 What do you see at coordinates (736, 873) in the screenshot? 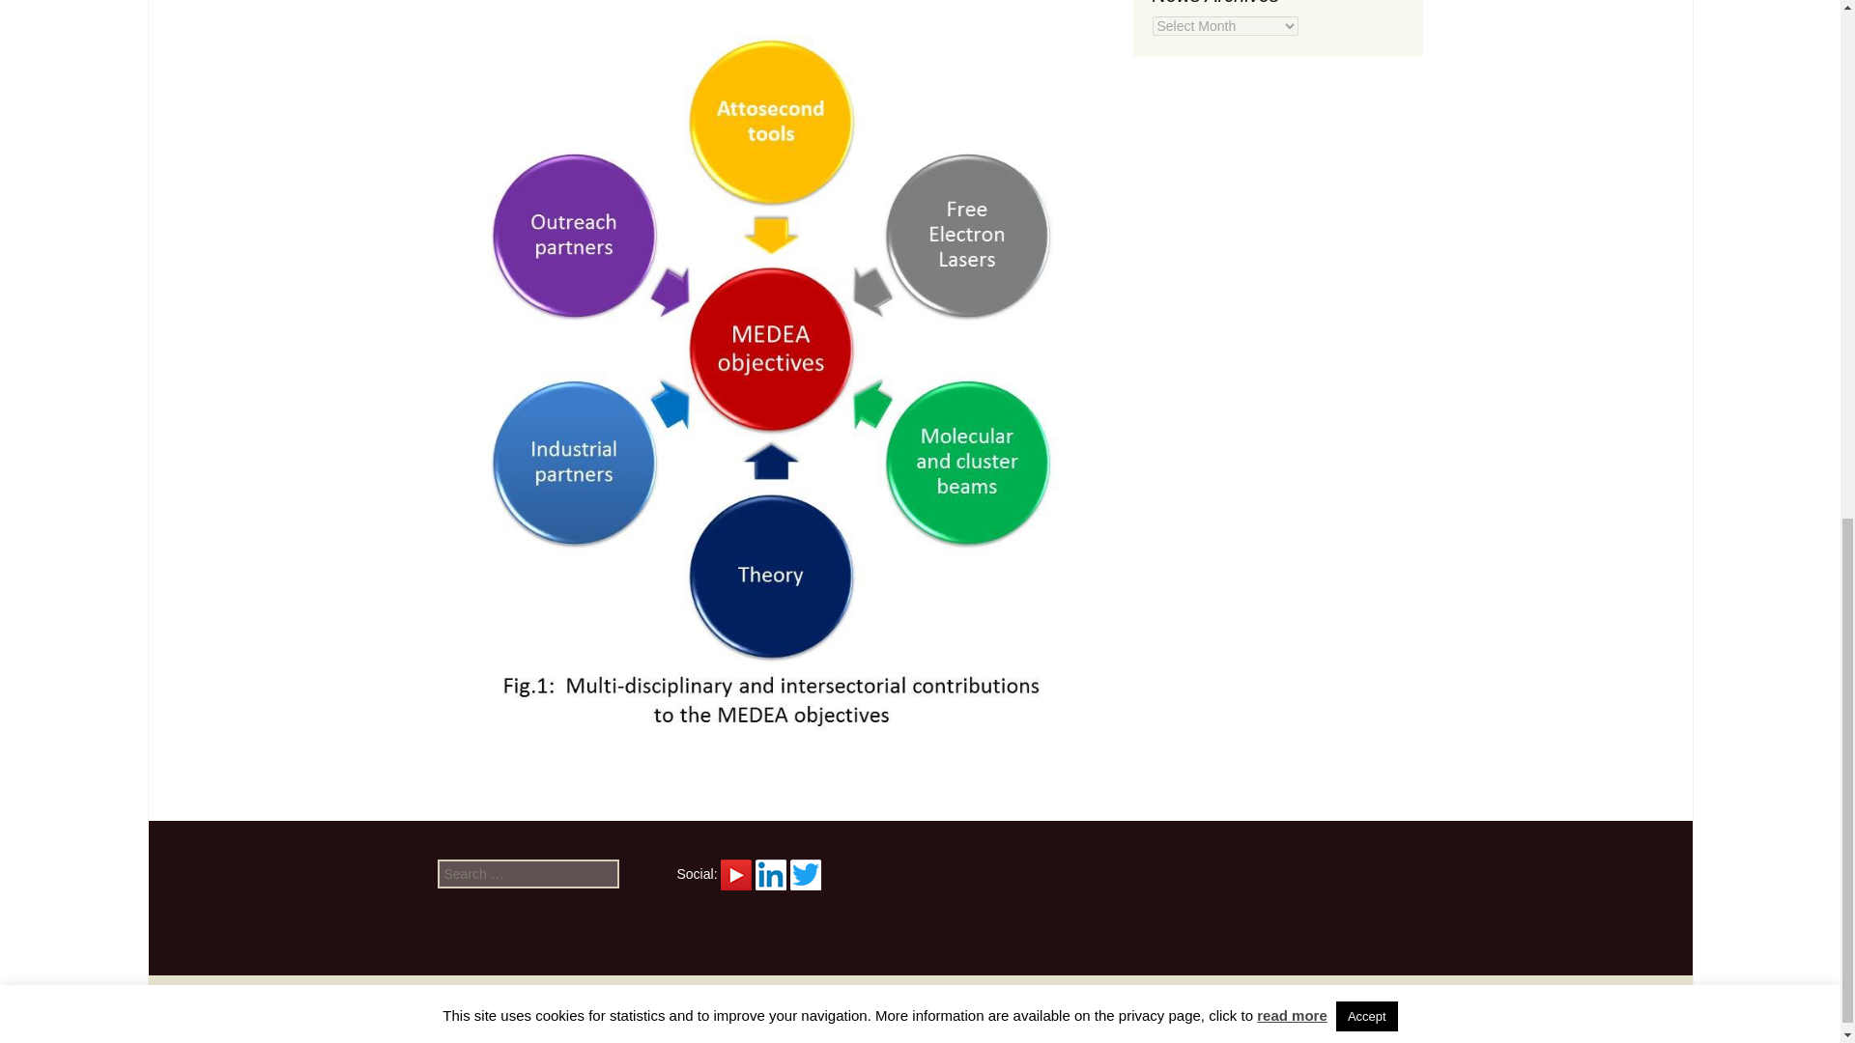
I see `YouTube` at bounding box center [736, 873].